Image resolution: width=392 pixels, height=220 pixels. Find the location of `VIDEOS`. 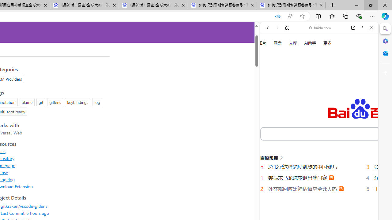

VIDEOS is located at coordinates (308, 104).